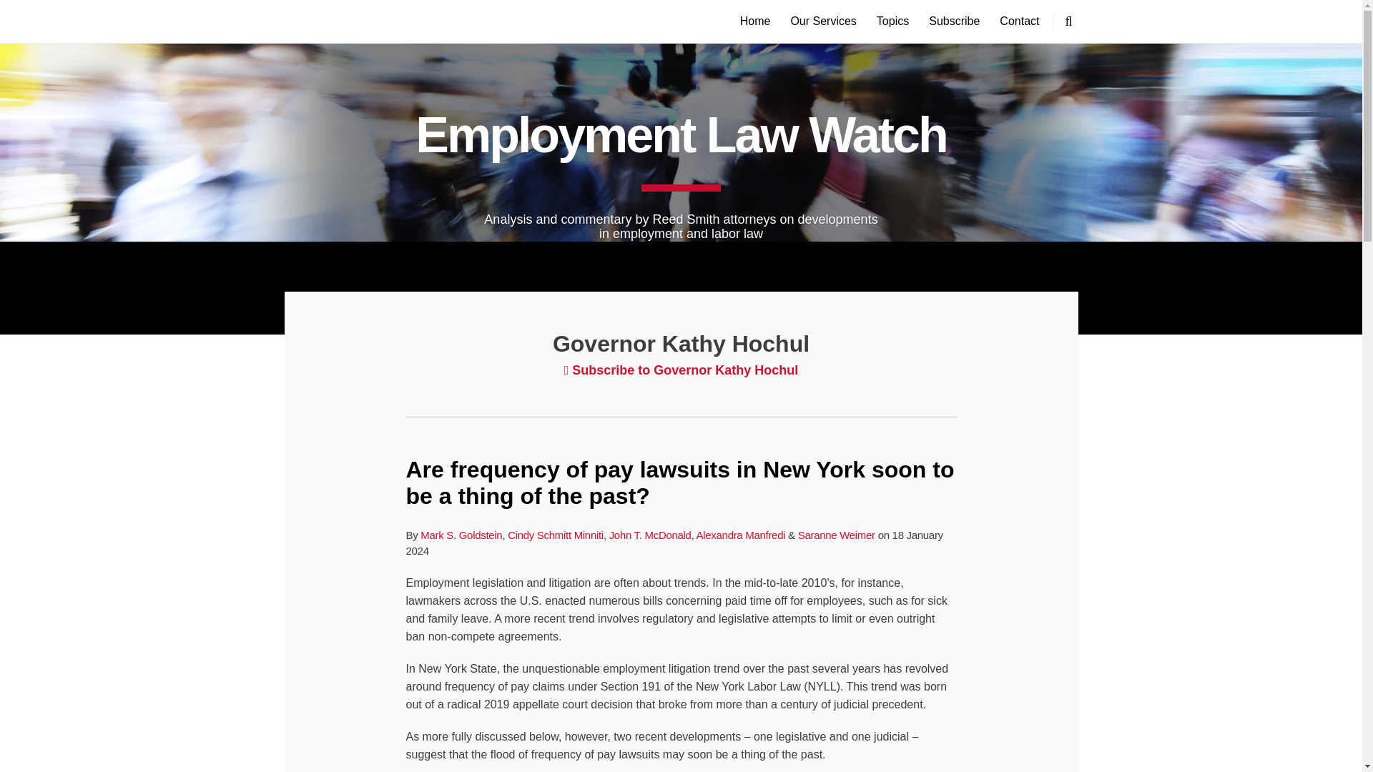  What do you see at coordinates (837, 535) in the screenshot?
I see `Saranne Weimer` at bounding box center [837, 535].